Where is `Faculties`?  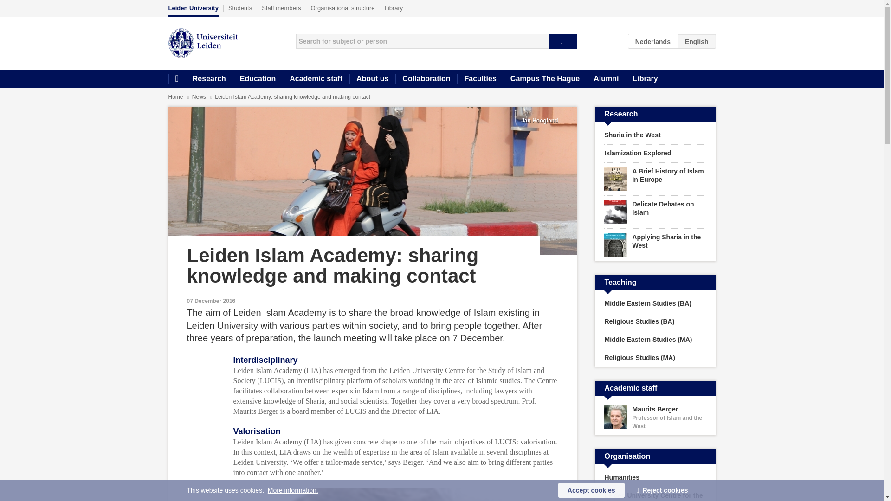
Faculties is located at coordinates (480, 79).